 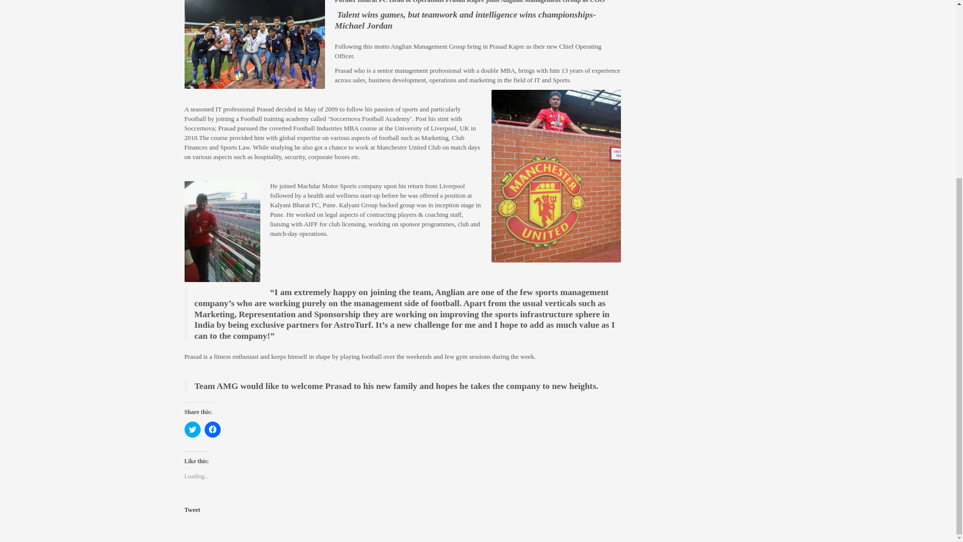 What do you see at coordinates (193, 509) in the screenshot?
I see `Tweet` at bounding box center [193, 509].